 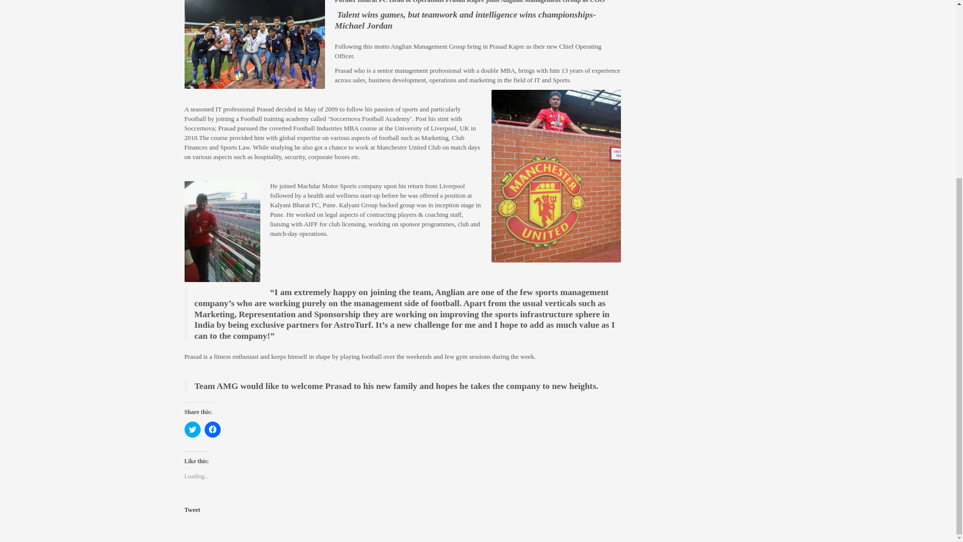 What do you see at coordinates (193, 509) in the screenshot?
I see `Tweet` at bounding box center [193, 509].